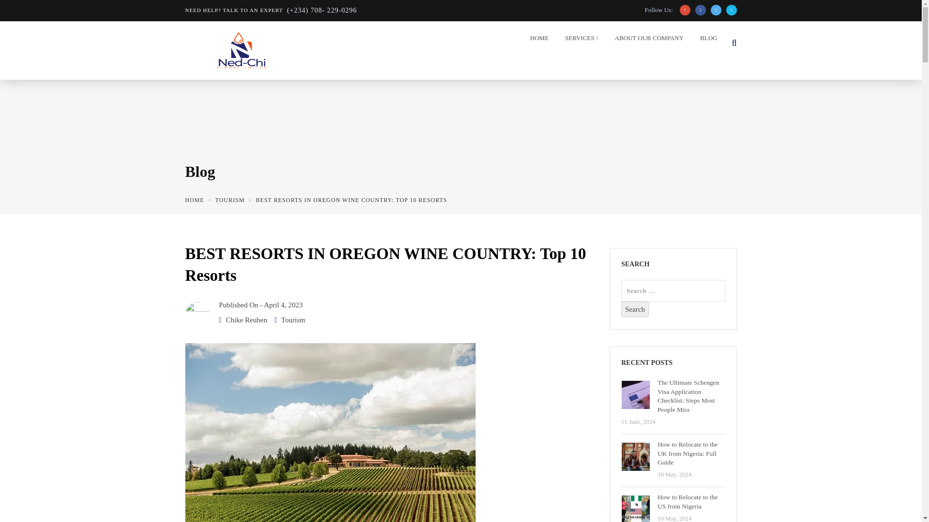 The width and height of the screenshot is (929, 522). Describe the element at coordinates (537, 40) in the screenshot. I see `HOME` at that location.